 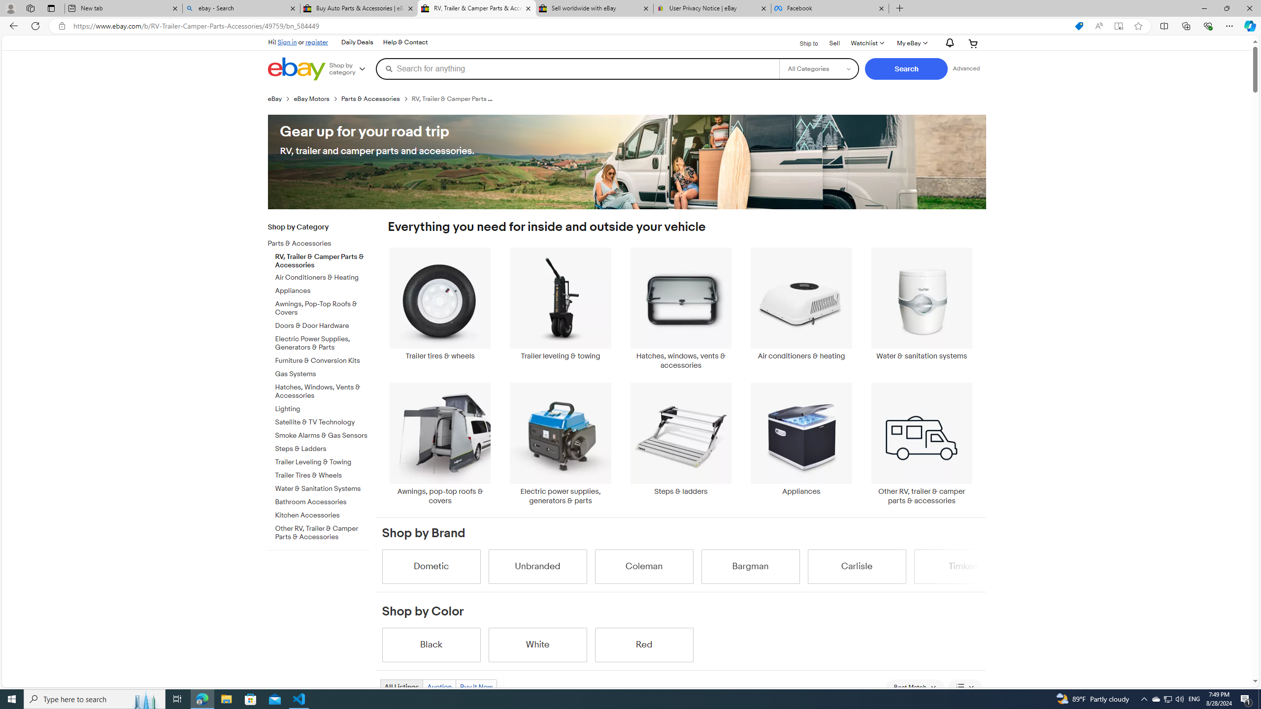 What do you see at coordinates (476, 8) in the screenshot?
I see `RV, Trailer & Camper Parts & Accessories for sale | eBay` at bounding box center [476, 8].